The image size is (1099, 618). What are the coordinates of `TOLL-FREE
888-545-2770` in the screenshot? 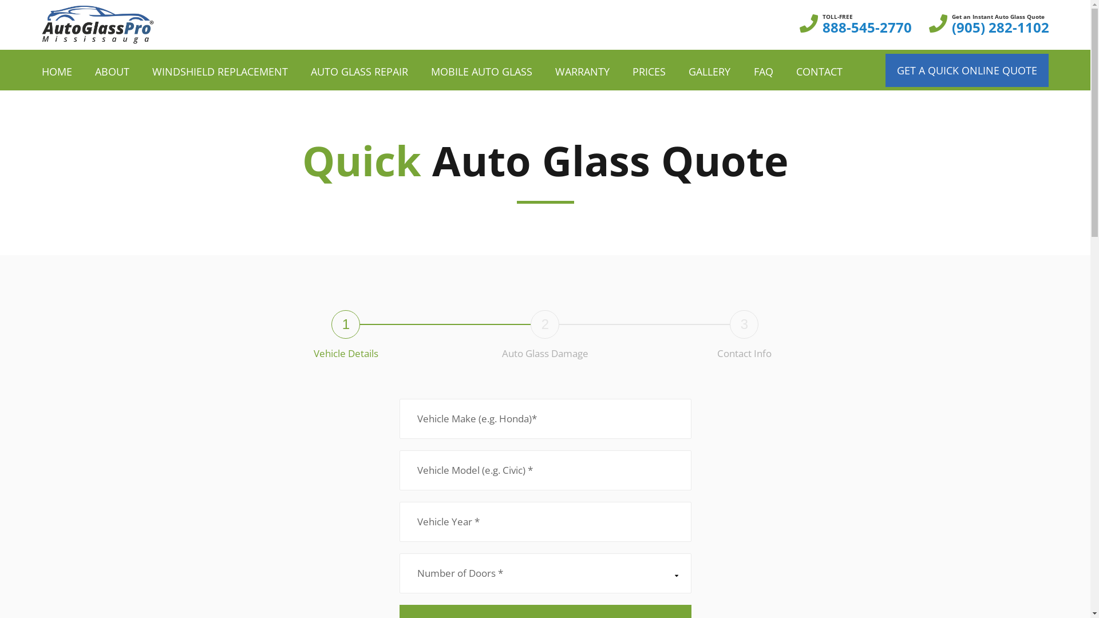 It's located at (867, 25).